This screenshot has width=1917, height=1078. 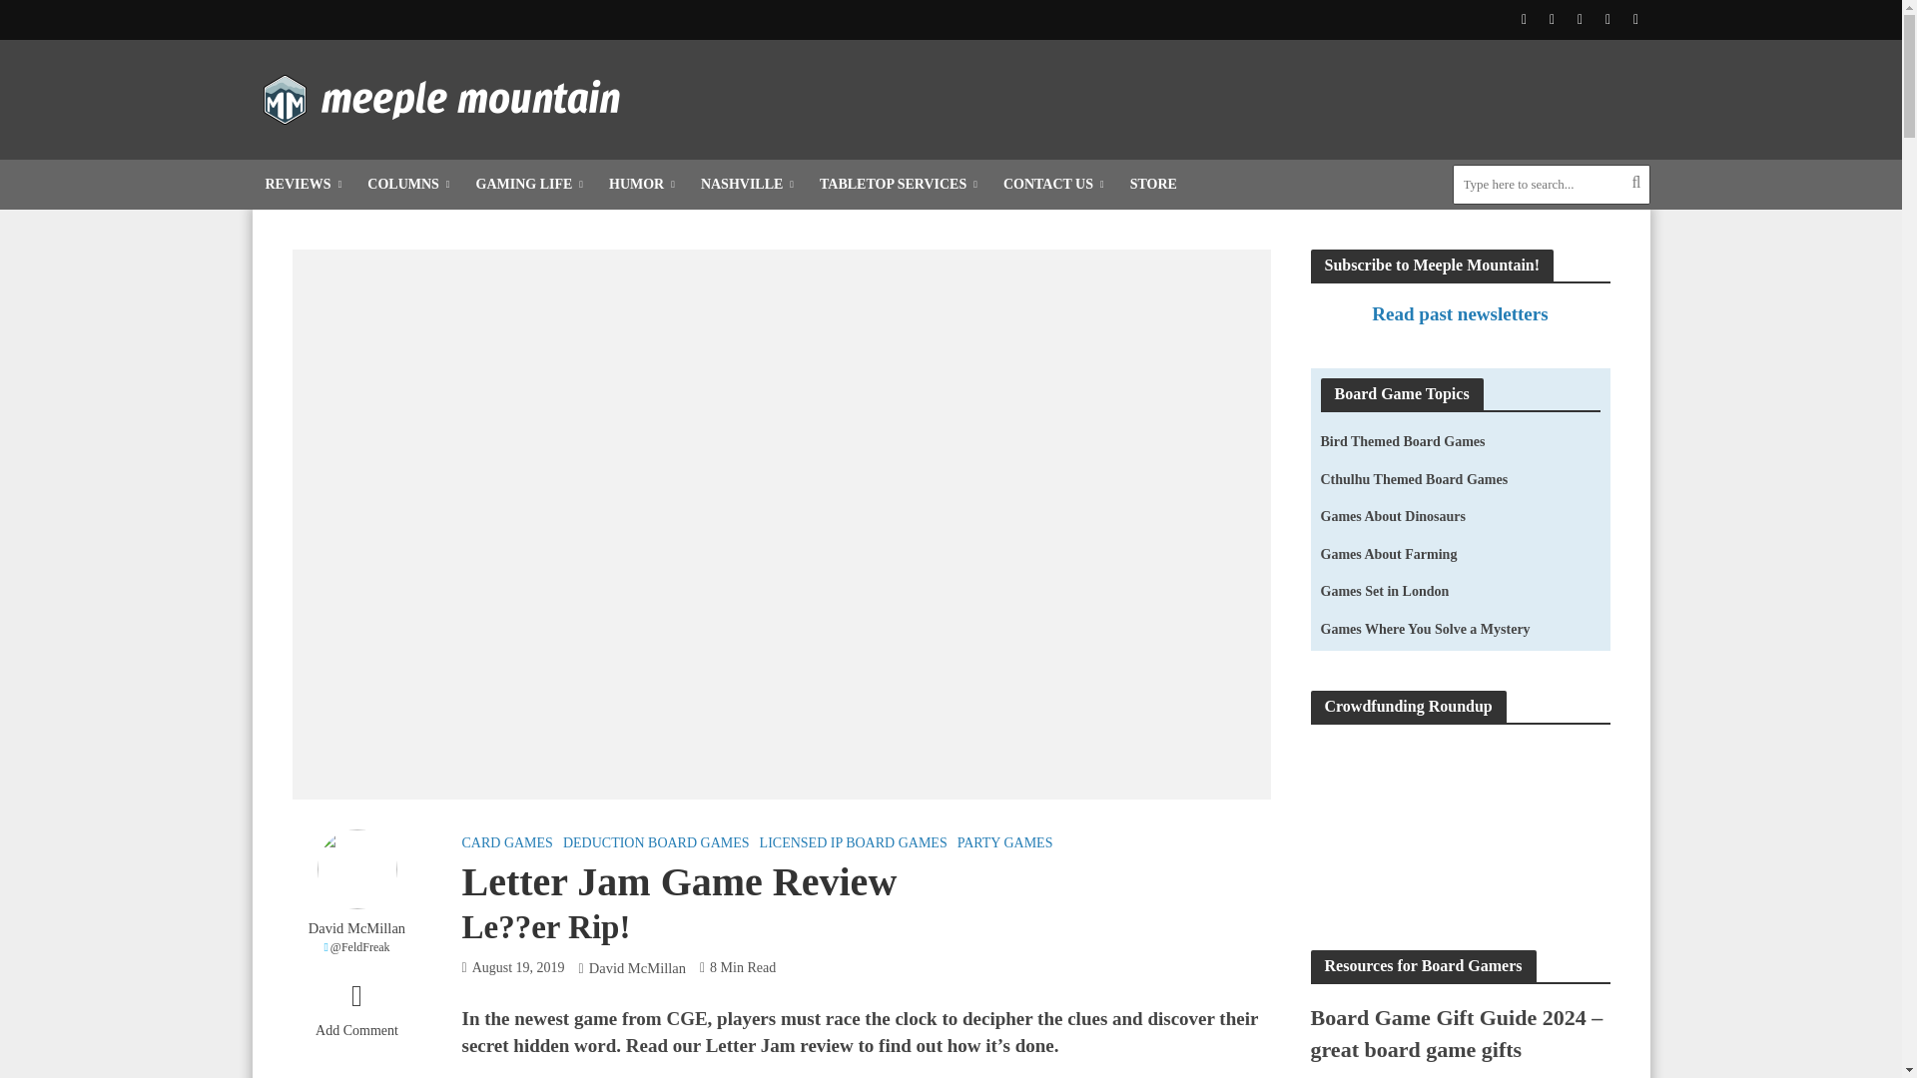 What do you see at coordinates (407, 184) in the screenshot?
I see `COLUMNS` at bounding box center [407, 184].